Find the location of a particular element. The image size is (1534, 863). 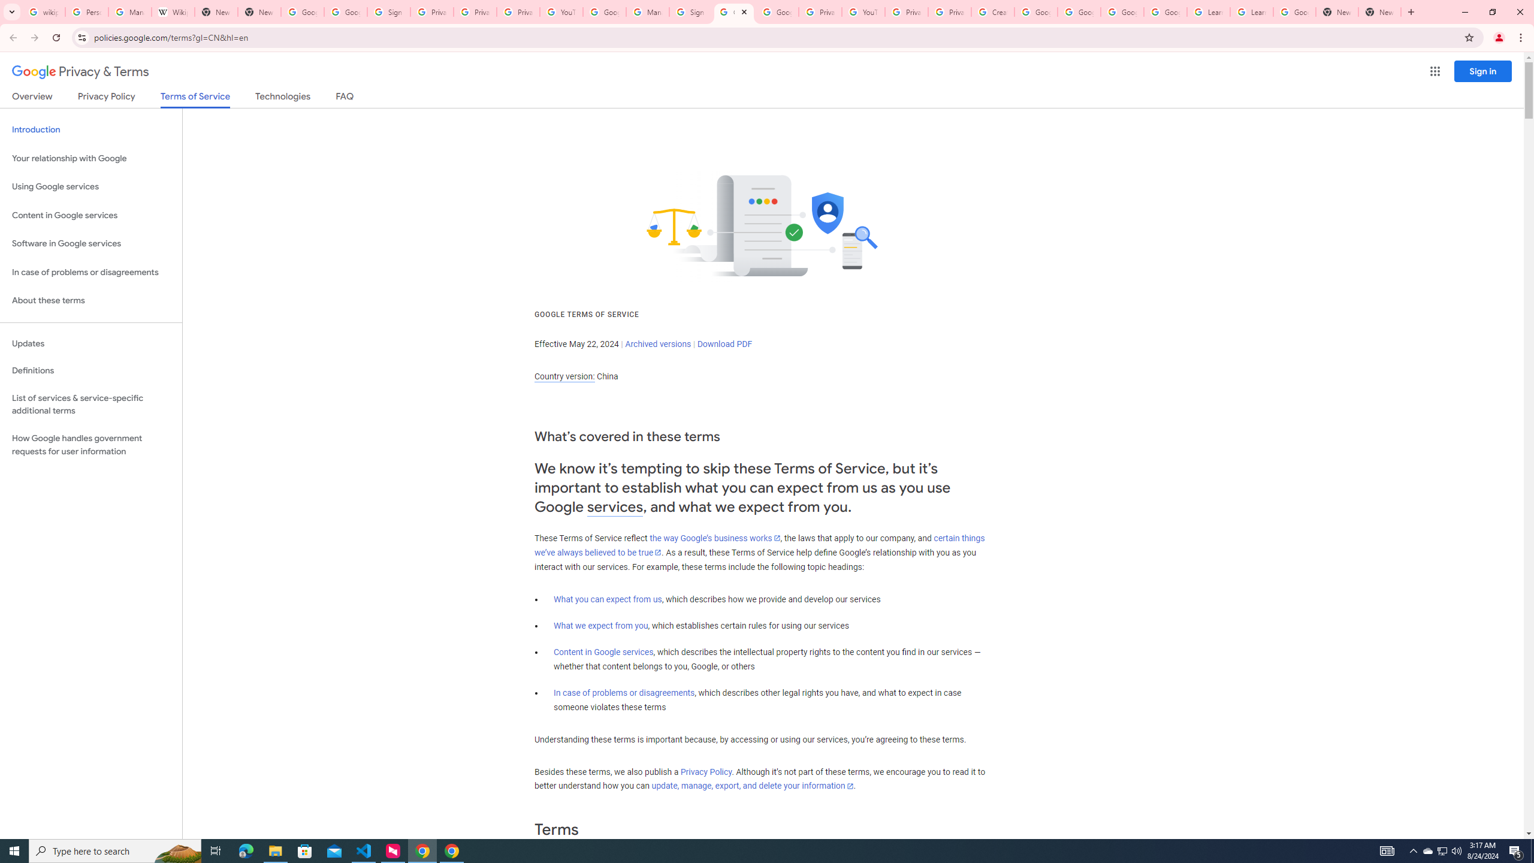

Download PDF is located at coordinates (724, 344).